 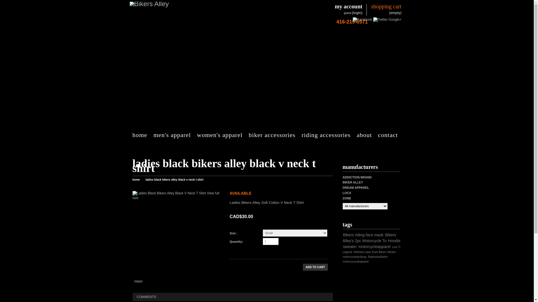 I want to click on Hoodie, so click(x=394, y=241).